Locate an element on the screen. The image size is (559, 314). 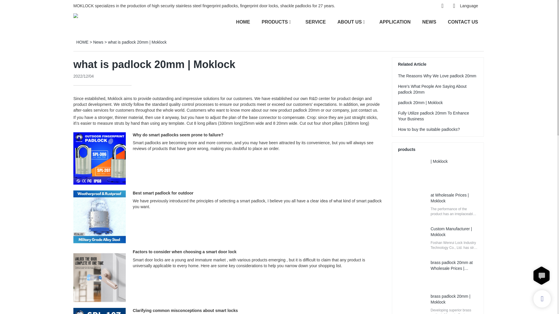
HOME is located at coordinates (243, 22).